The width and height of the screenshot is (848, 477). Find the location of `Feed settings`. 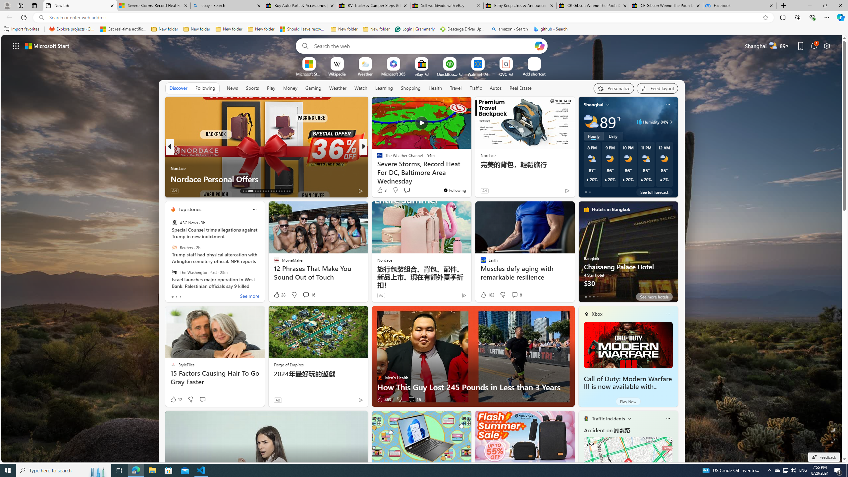

Feed settings is located at coordinates (657, 88).